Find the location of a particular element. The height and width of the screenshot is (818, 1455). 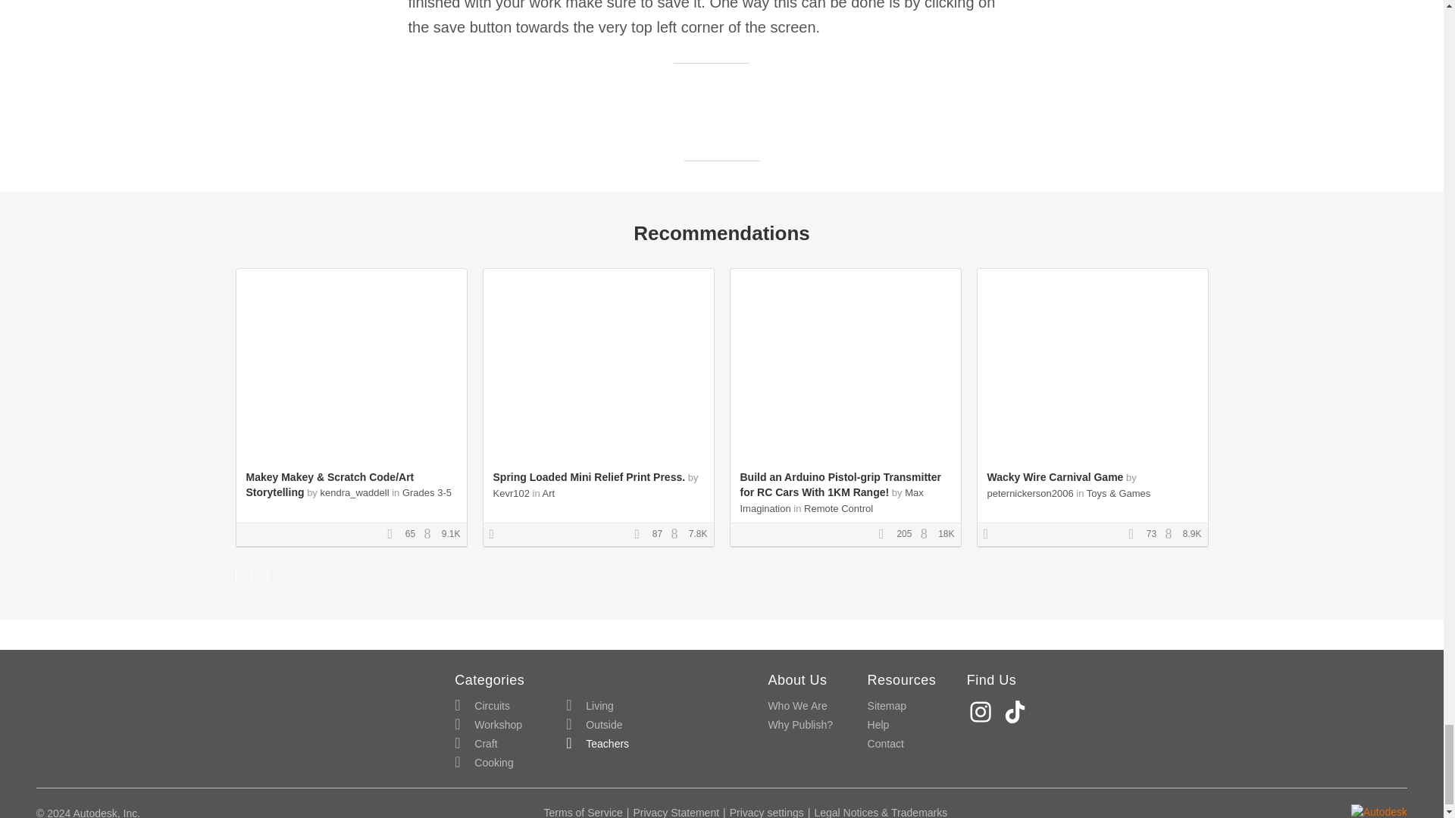

Views Count is located at coordinates (677, 534).